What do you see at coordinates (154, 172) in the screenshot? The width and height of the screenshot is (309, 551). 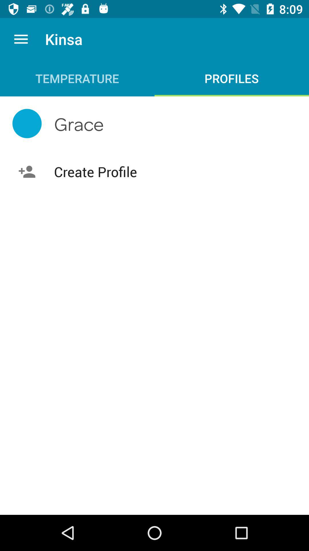 I see `select the create profile` at bounding box center [154, 172].